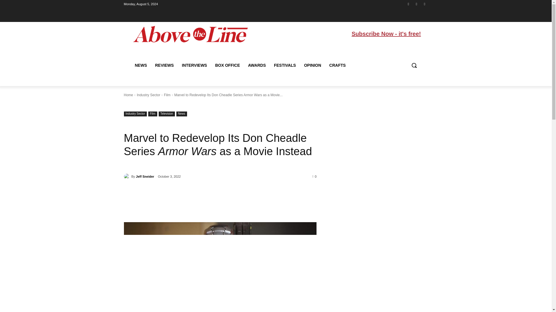 The image size is (556, 312). I want to click on View all posts in Film, so click(167, 95).